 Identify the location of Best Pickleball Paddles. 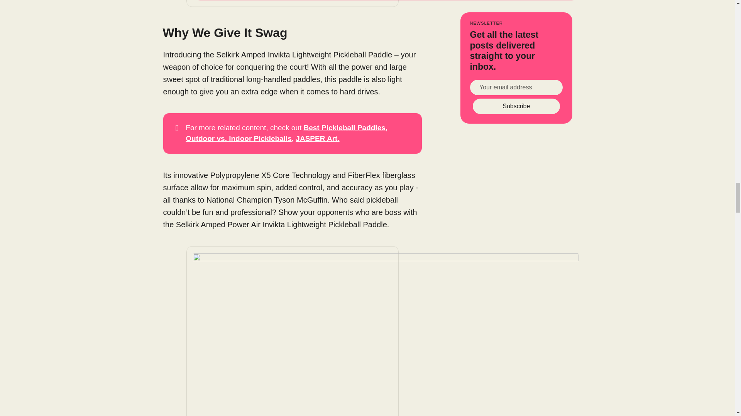
(344, 127).